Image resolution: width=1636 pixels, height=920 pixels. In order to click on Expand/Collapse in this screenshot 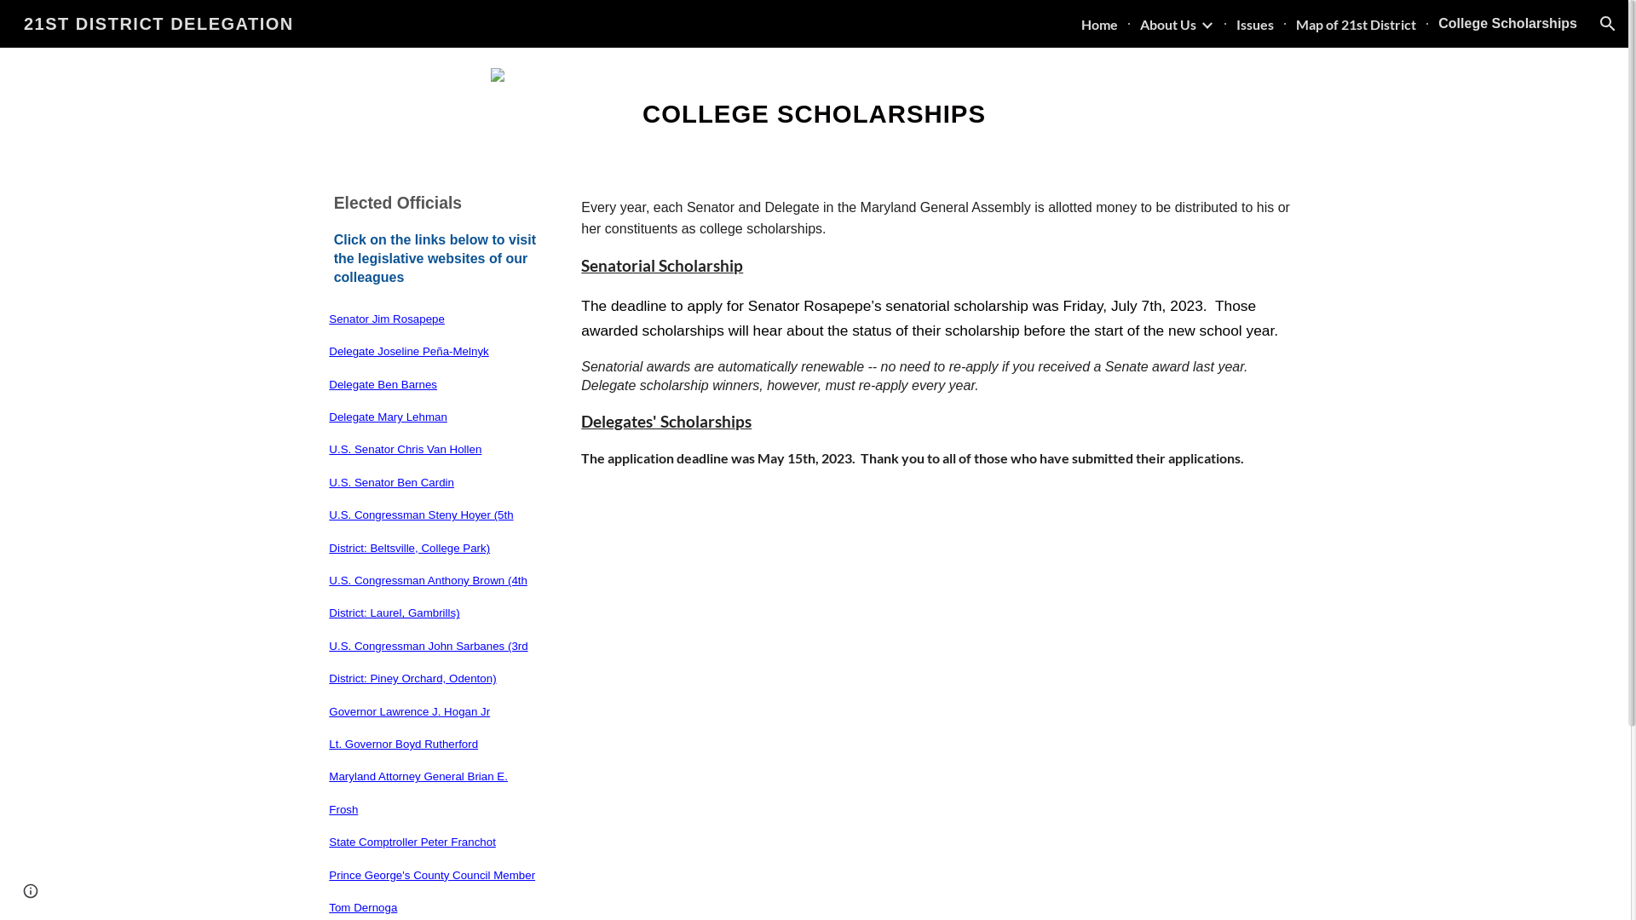, I will do `click(1207, 24)`.